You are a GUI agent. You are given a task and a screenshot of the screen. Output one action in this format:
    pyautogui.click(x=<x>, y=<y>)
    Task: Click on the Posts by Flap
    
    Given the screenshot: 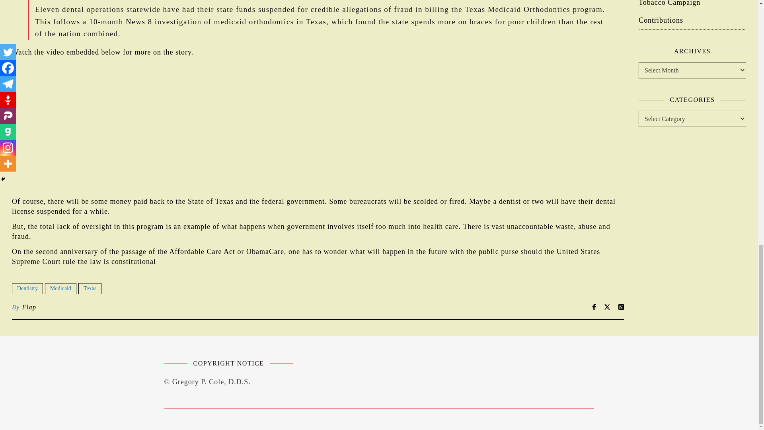 What is the action you would take?
    pyautogui.click(x=29, y=307)
    